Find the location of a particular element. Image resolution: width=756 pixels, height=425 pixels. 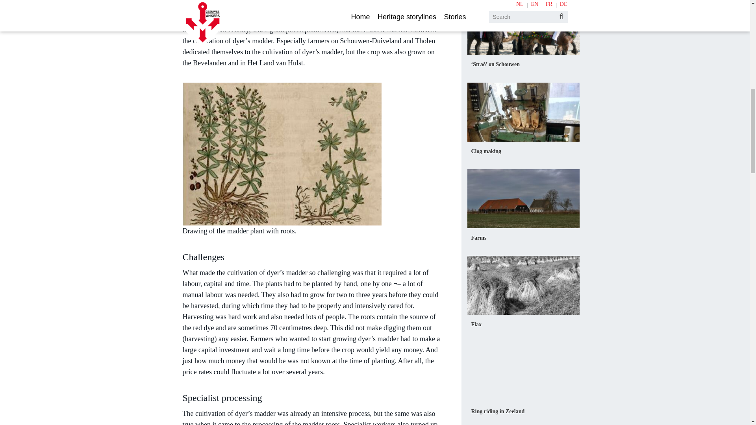

Ring riding in Zeeland is located at coordinates (498, 411).